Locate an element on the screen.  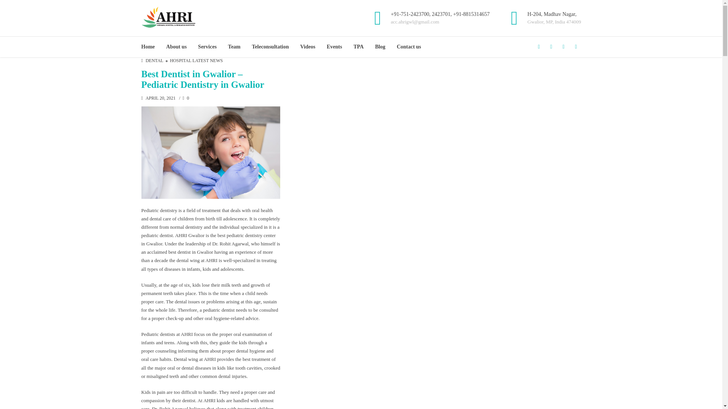
Teleconsultation is located at coordinates (270, 47).